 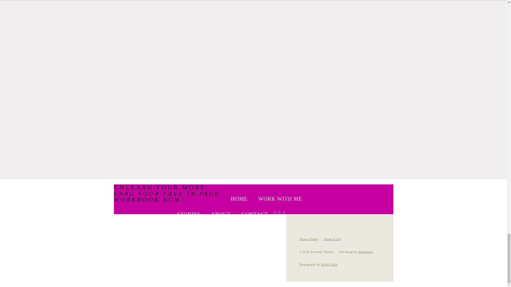 What do you see at coordinates (329, 265) in the screenshot?
I see `XOXO Alice` at bounding box center [329, 265].